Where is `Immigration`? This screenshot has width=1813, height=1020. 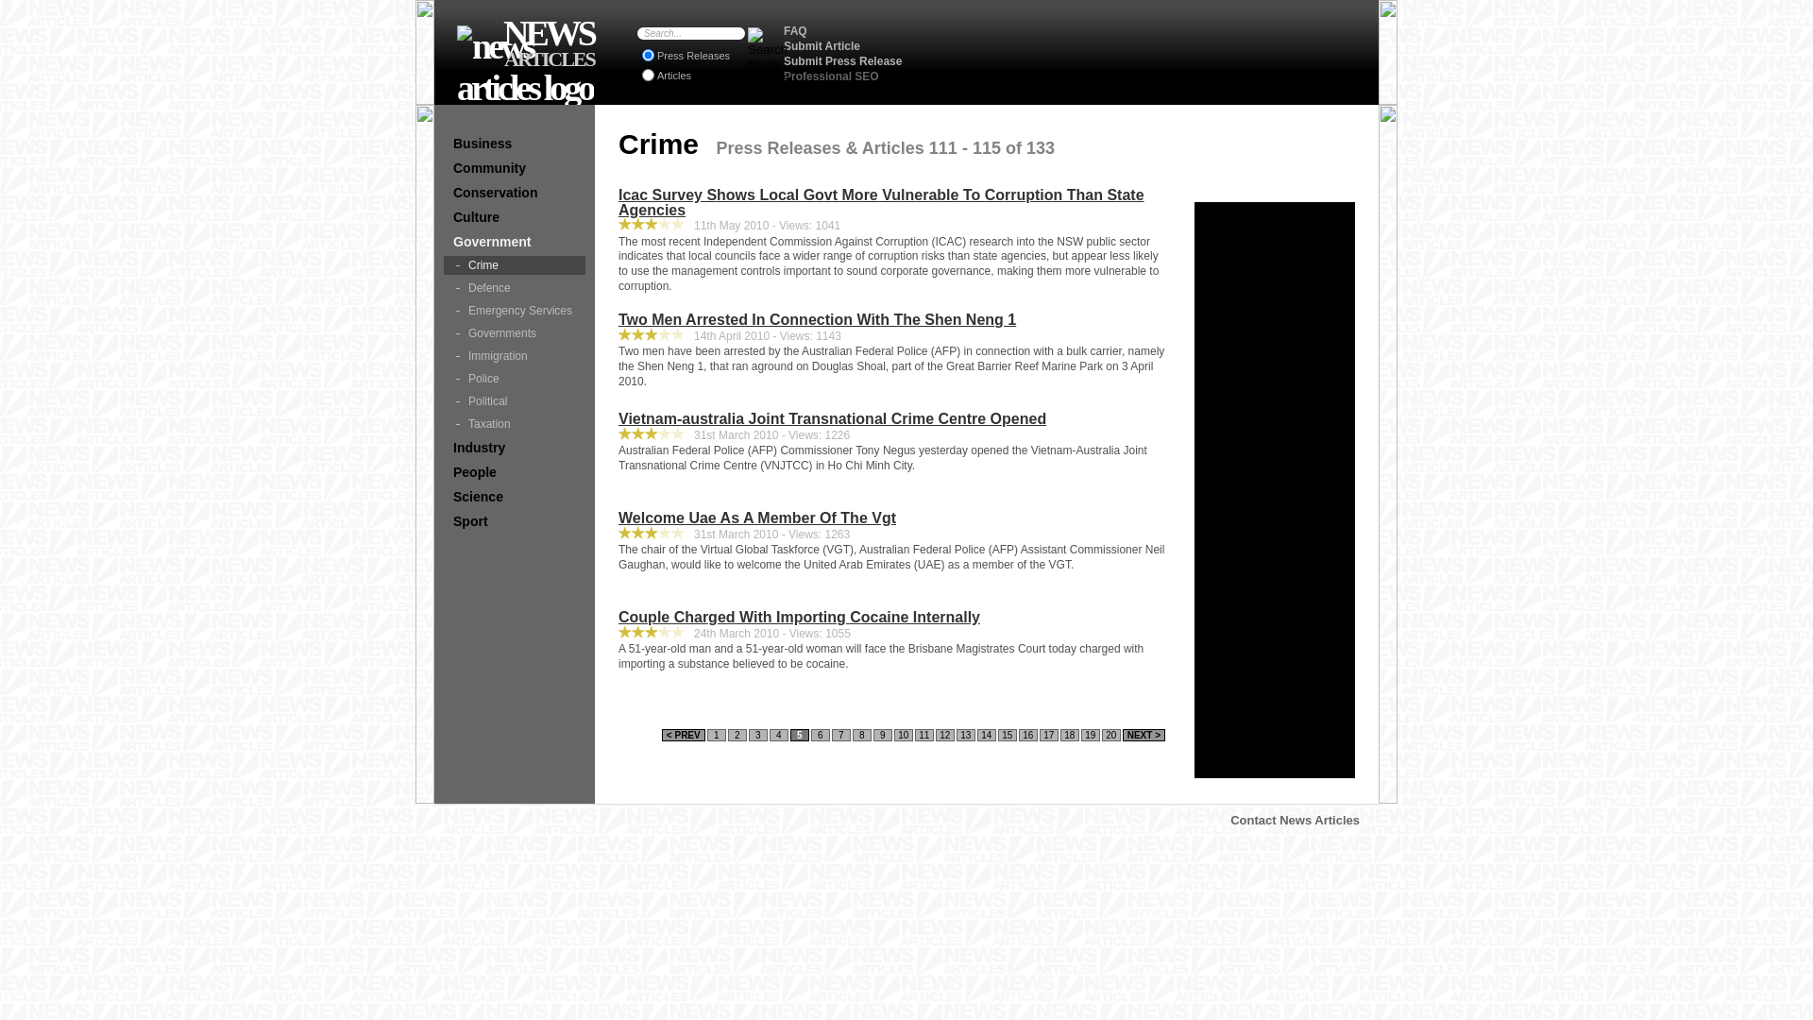
Immigration is located at coordinates (515, 356).